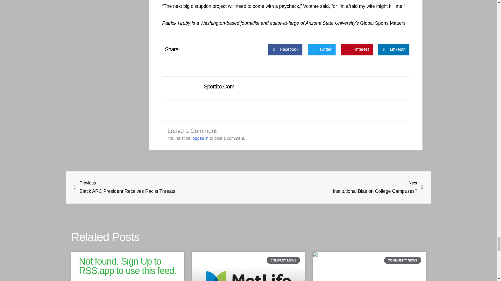 The width and height of the screenshot is (501, 281). I want to click on logged in, so click(200, 138).